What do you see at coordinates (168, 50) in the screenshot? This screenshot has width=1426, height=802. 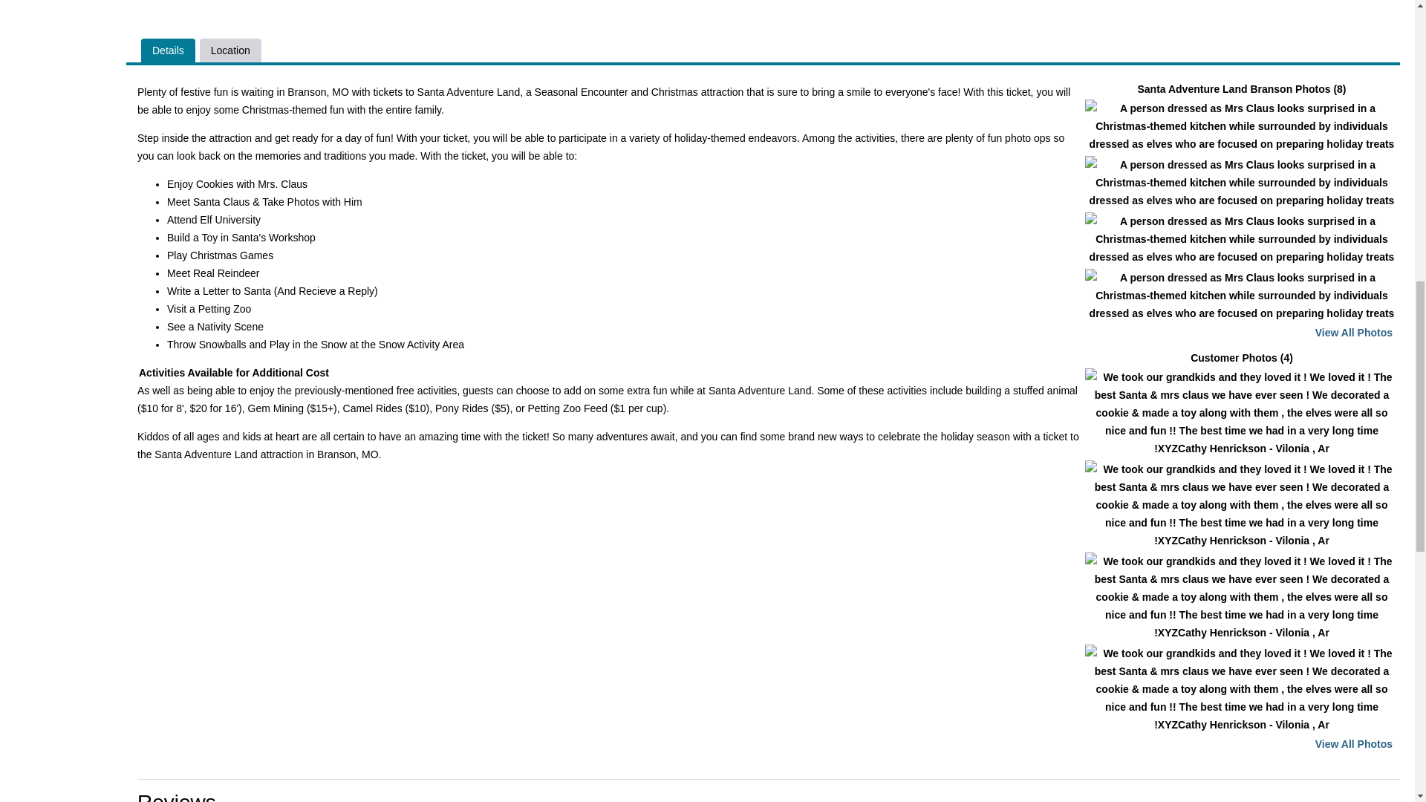 I see `Details` at bounding box center [168, 50].